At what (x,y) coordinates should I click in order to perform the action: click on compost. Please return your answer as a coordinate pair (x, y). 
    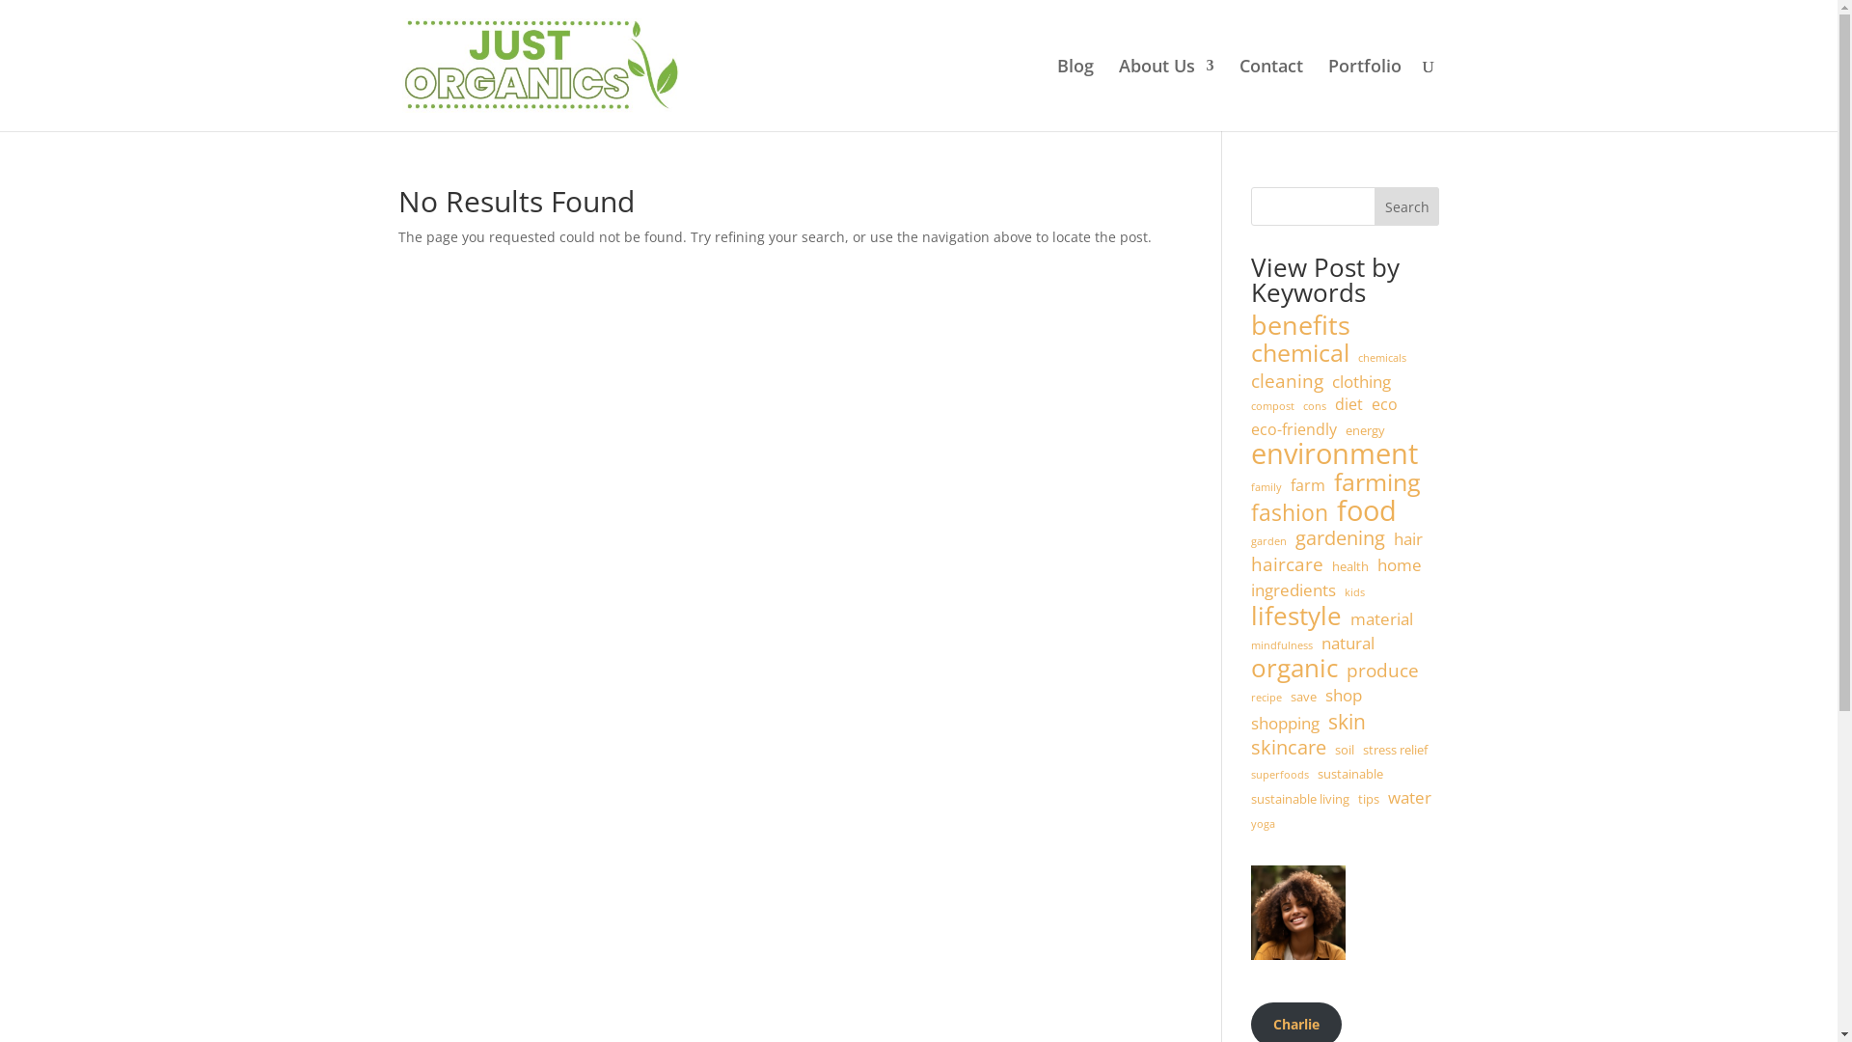
    Looking at the image, I should click on (1273, 407).